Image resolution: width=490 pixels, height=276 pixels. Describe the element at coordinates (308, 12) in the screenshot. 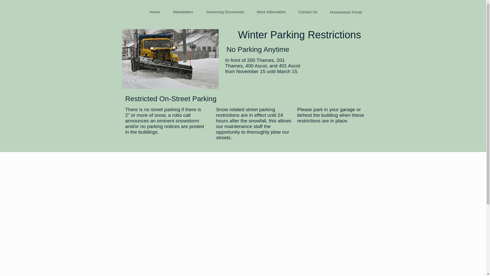

I see `Contact Us` at that location.